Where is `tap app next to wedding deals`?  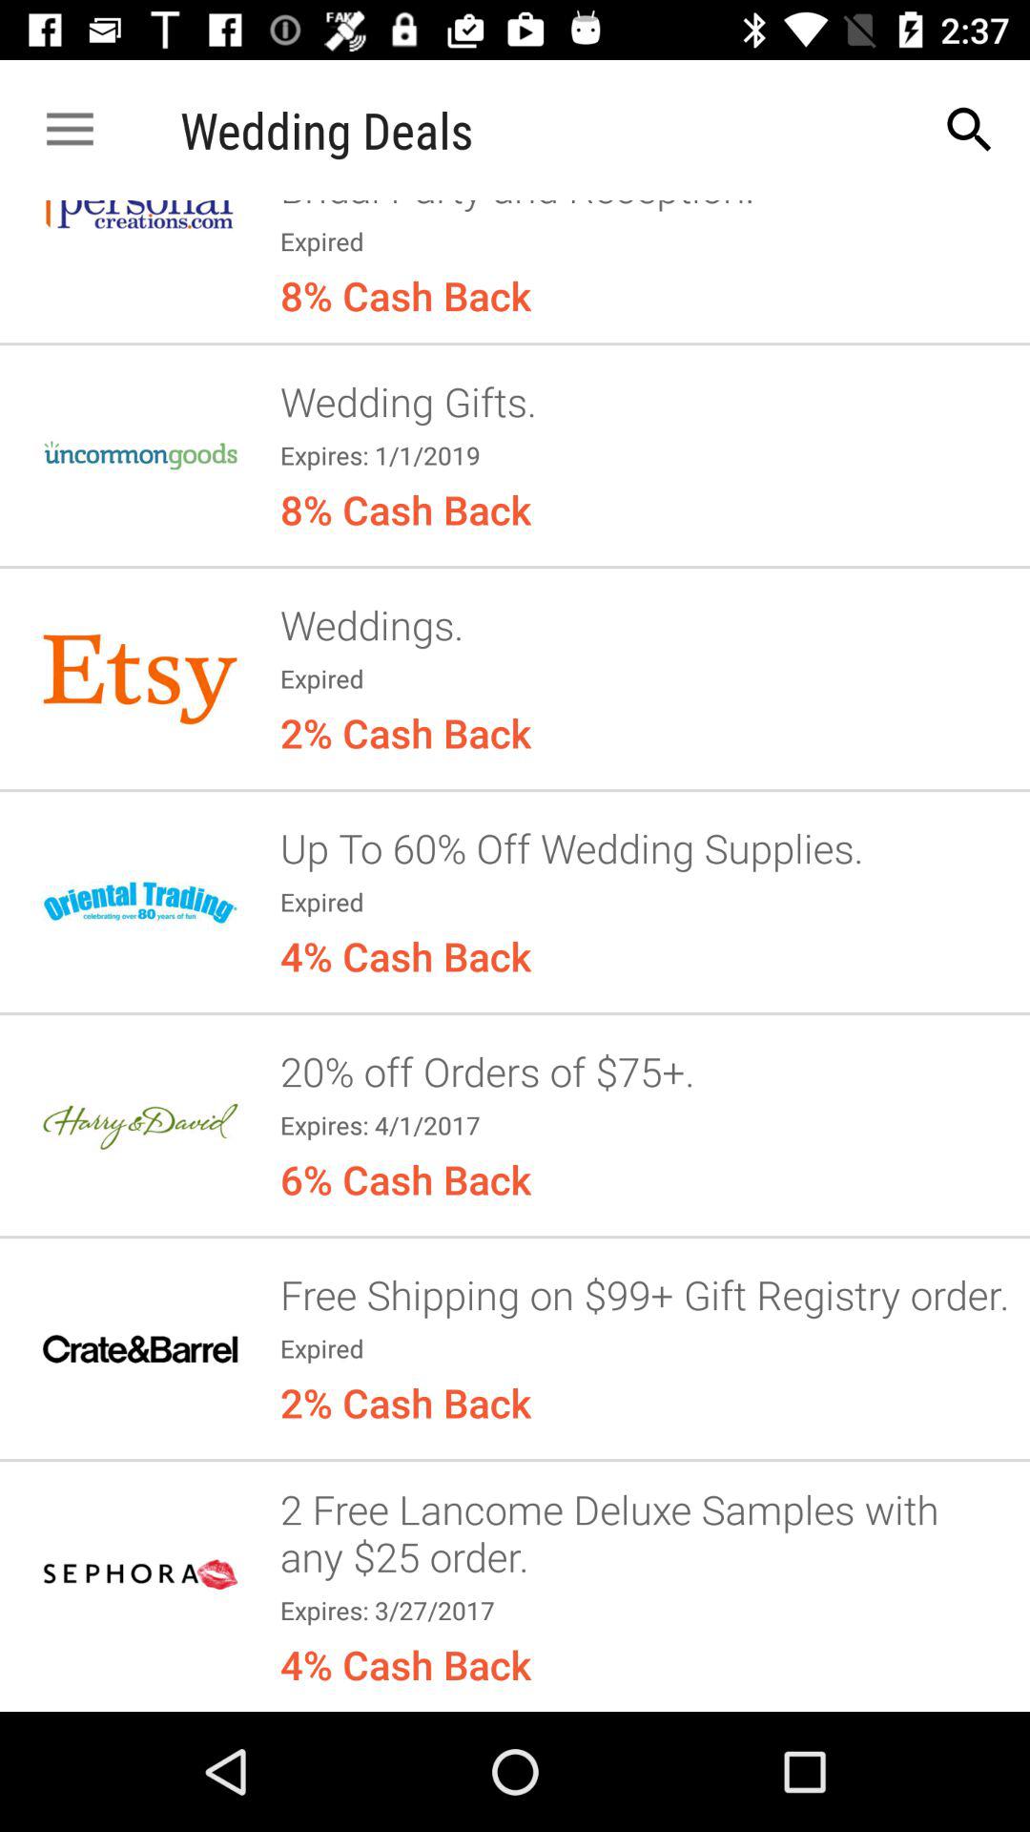 tap app next to wedding deals is located at coordinates (70, 130).